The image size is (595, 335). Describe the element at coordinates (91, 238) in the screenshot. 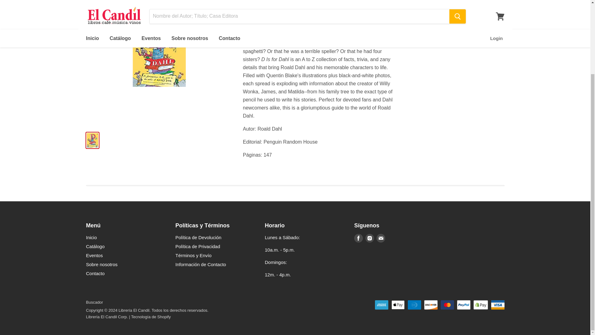

I see `Inicio` at that location.